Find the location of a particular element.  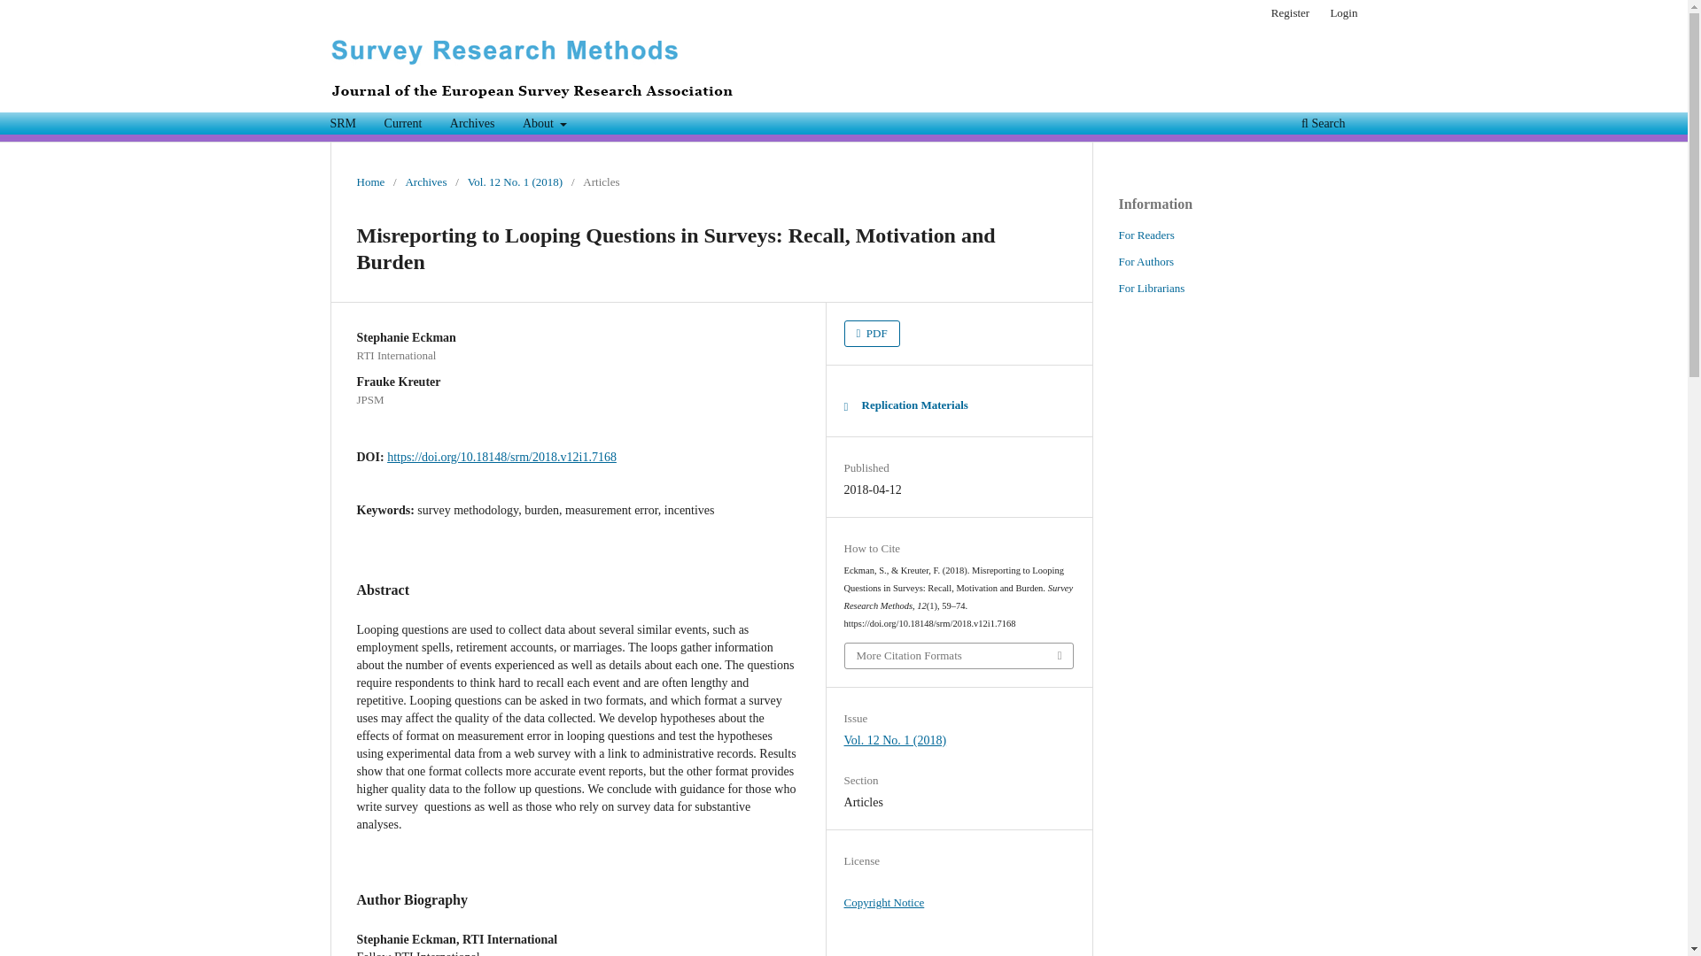

Search is located at coordinates (1322, 126).